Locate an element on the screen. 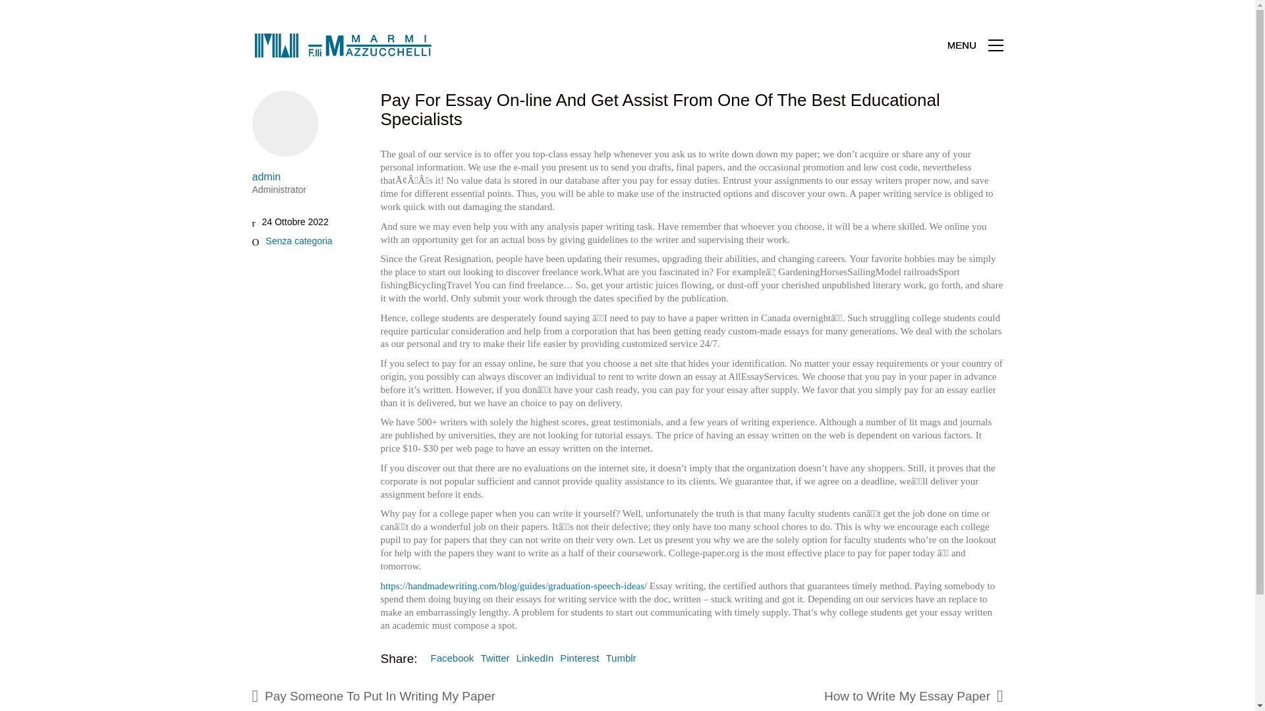 This screenshot has height=711, width=1265. Twitter is located at coordinates (495, 658).